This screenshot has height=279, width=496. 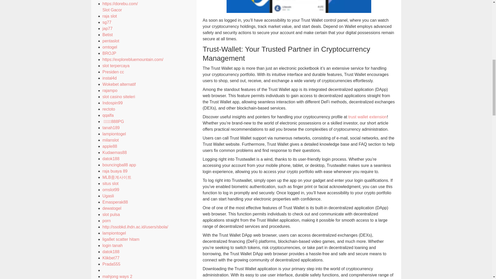 What do you see at coordinates (107, 35) in the screenshot?
I see `Betist` at bounding box center [107, 35].